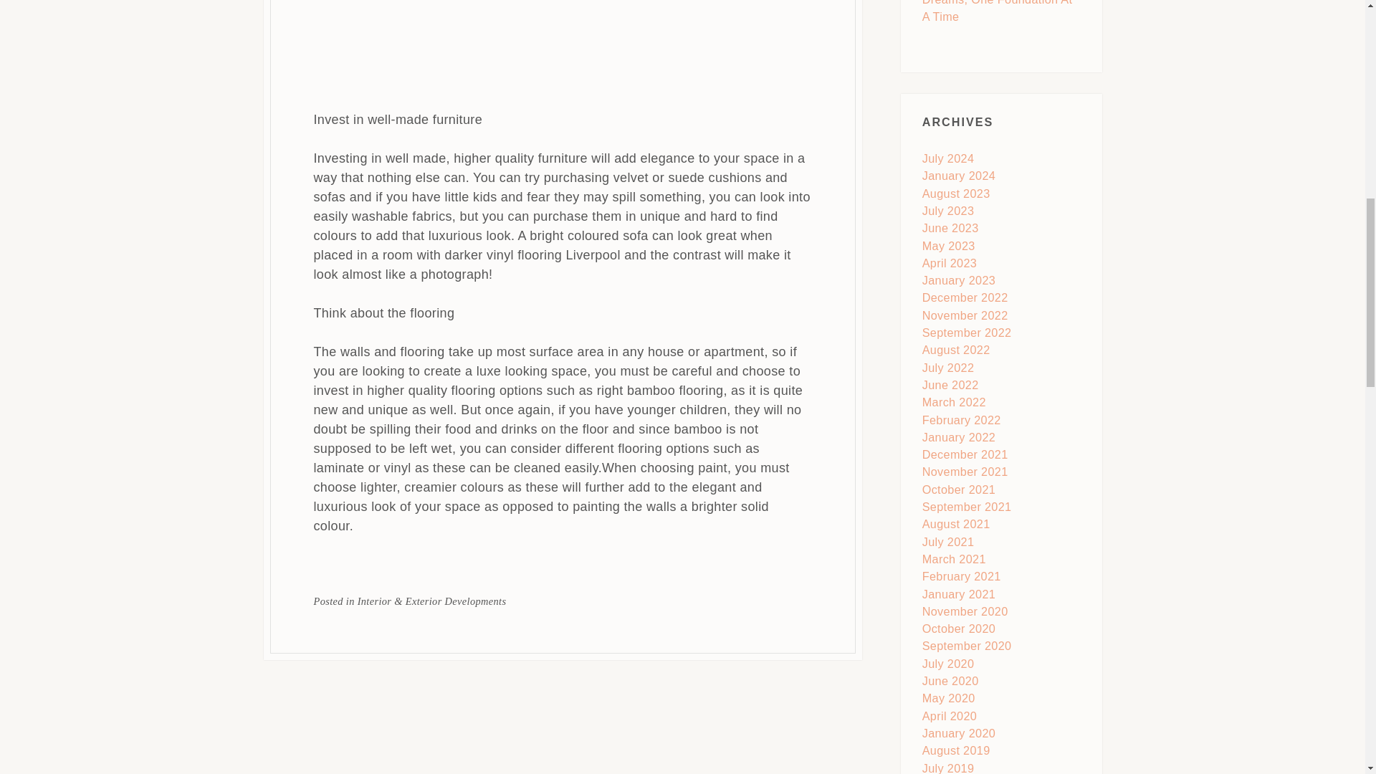 This screenshot has width=1376, height=774. What do you see at coordinates (958, 279) in the screenshot?
I see `January 2023` at bounding box center [958, 279].